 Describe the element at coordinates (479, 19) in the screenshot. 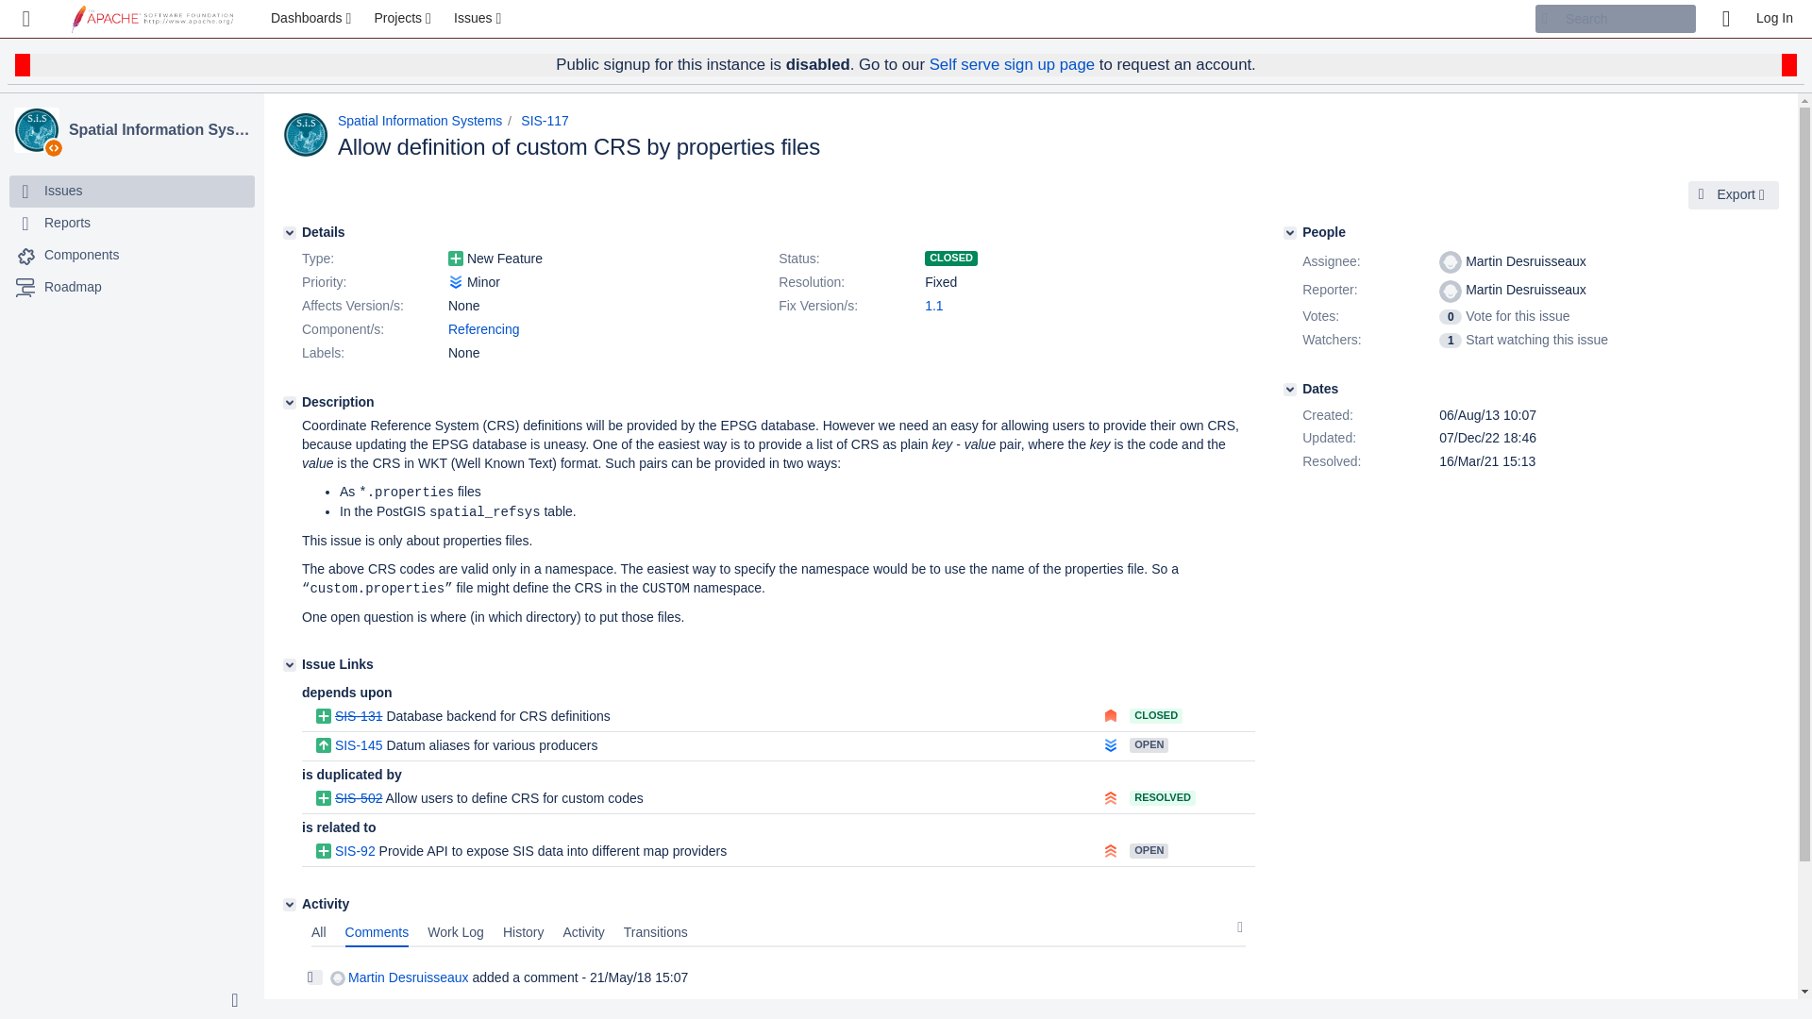

I see `Issues` at that location.